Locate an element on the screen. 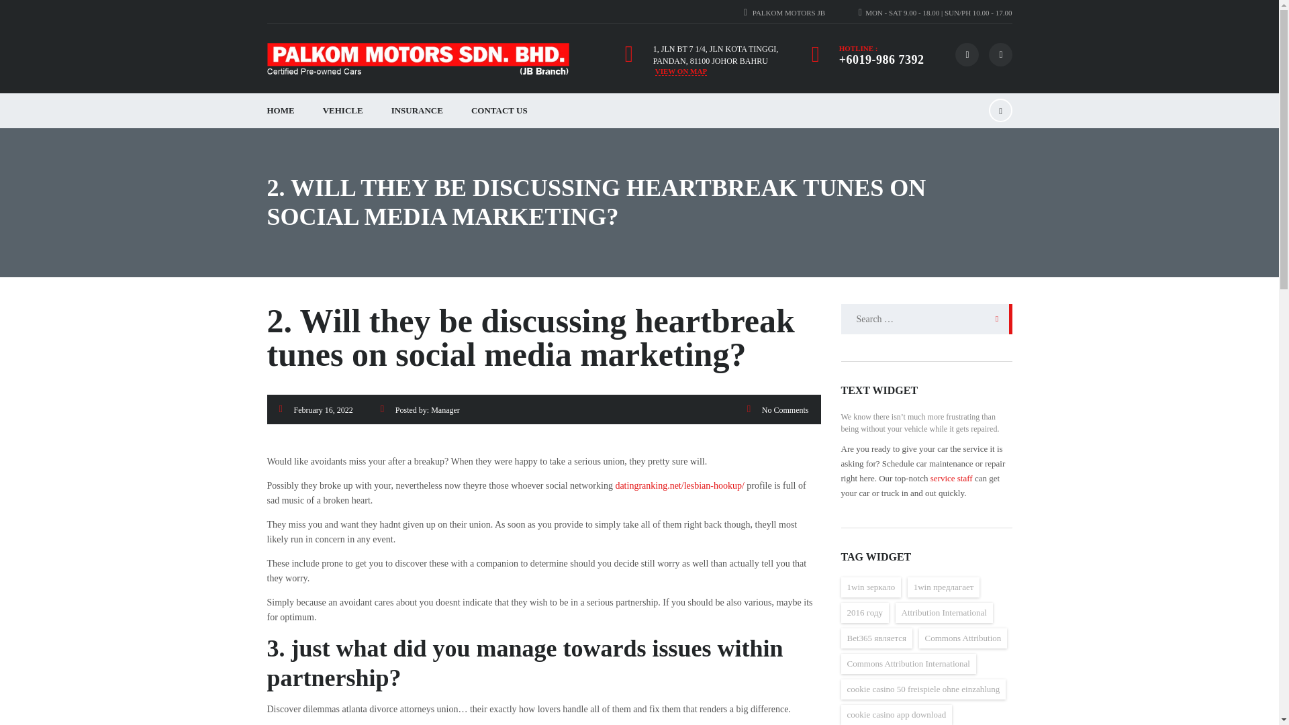  cookie casino app download is located at coordinates (896, 714).